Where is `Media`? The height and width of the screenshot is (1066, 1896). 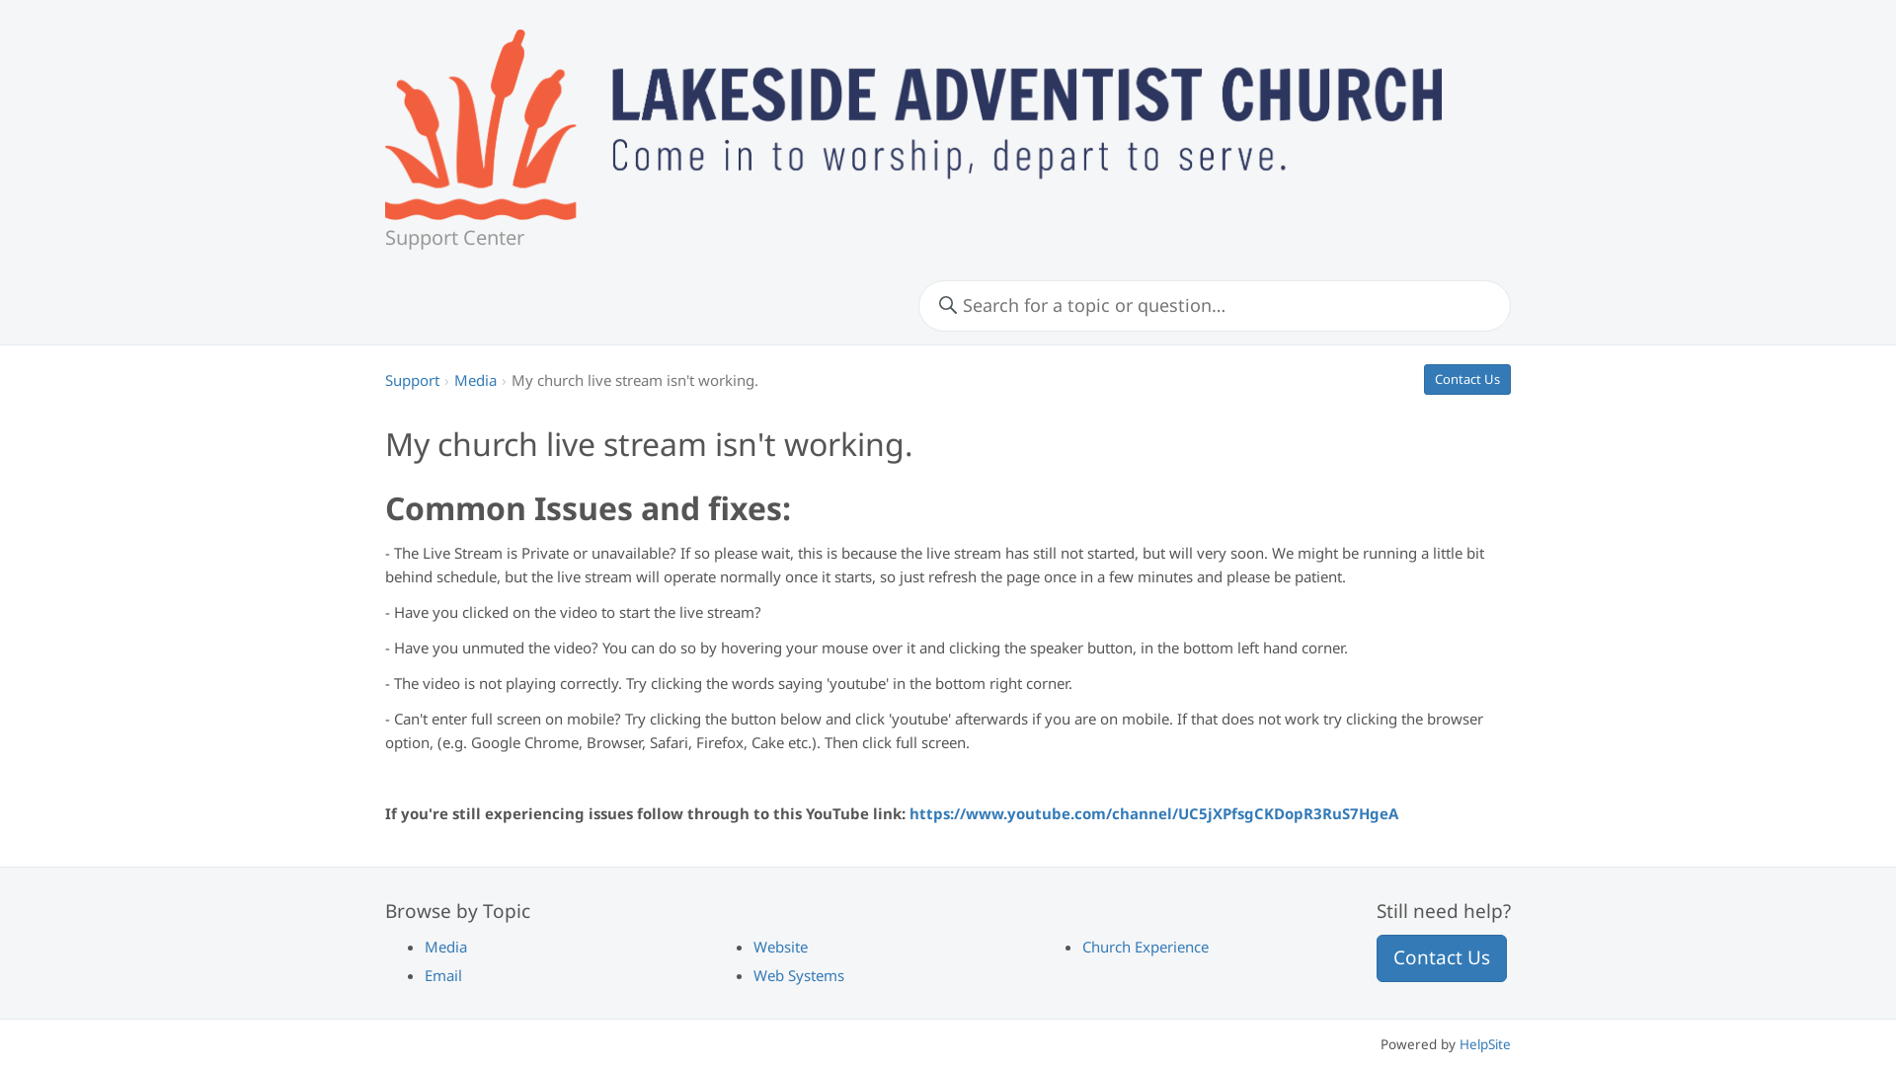 Media is located at coordinates (446, 947).